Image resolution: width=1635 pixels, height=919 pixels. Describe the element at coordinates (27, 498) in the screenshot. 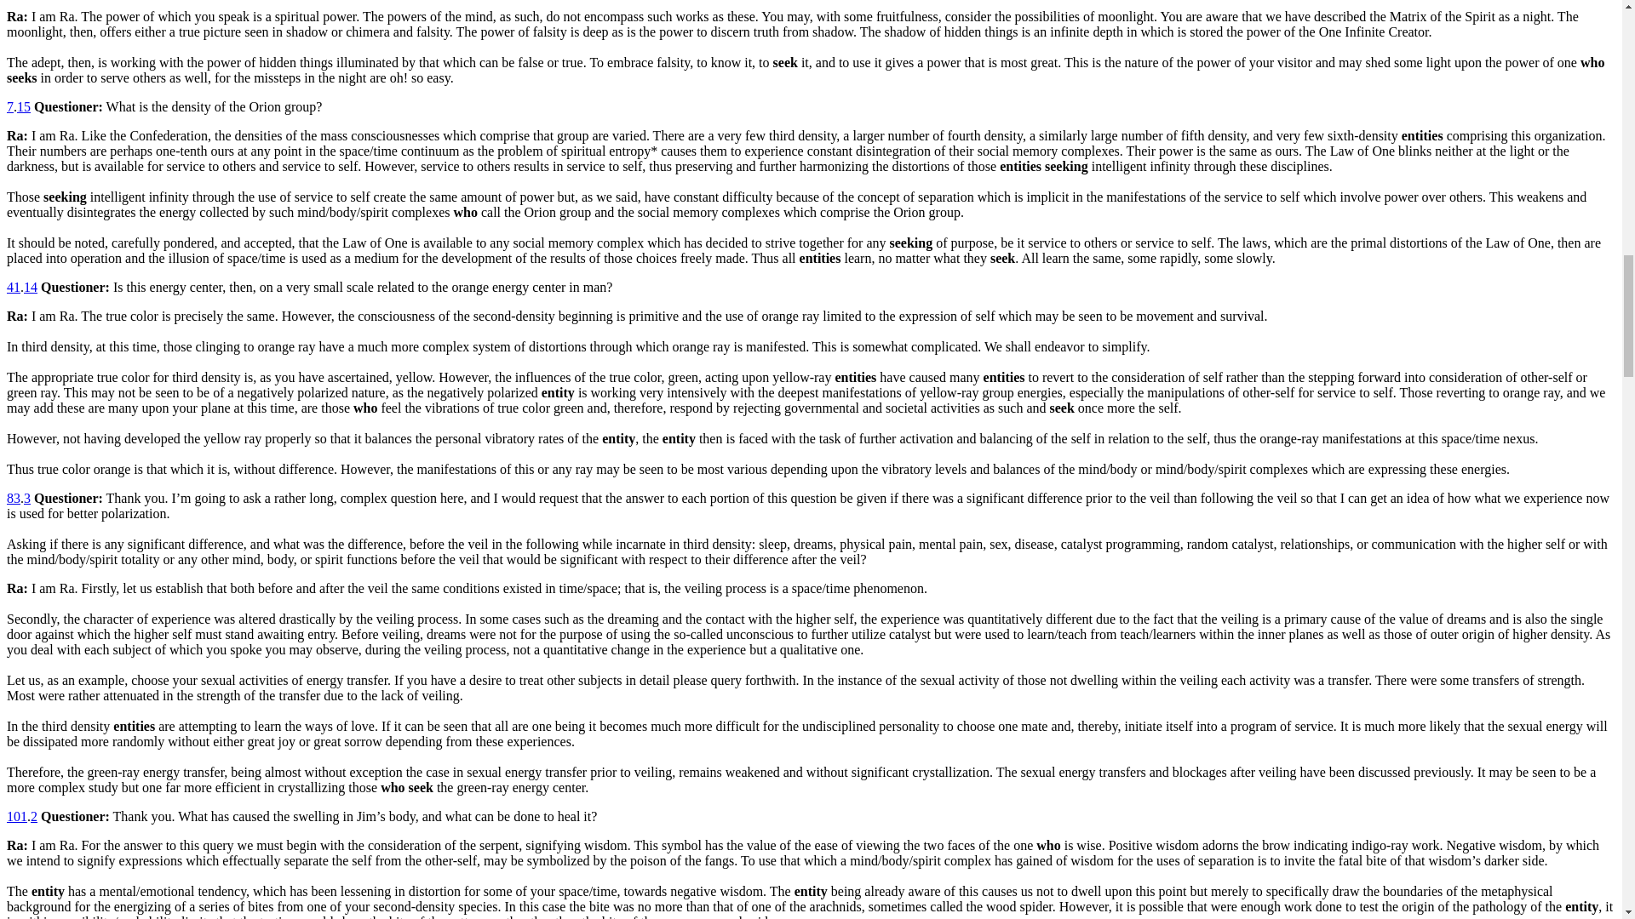

I see `3` at that location.